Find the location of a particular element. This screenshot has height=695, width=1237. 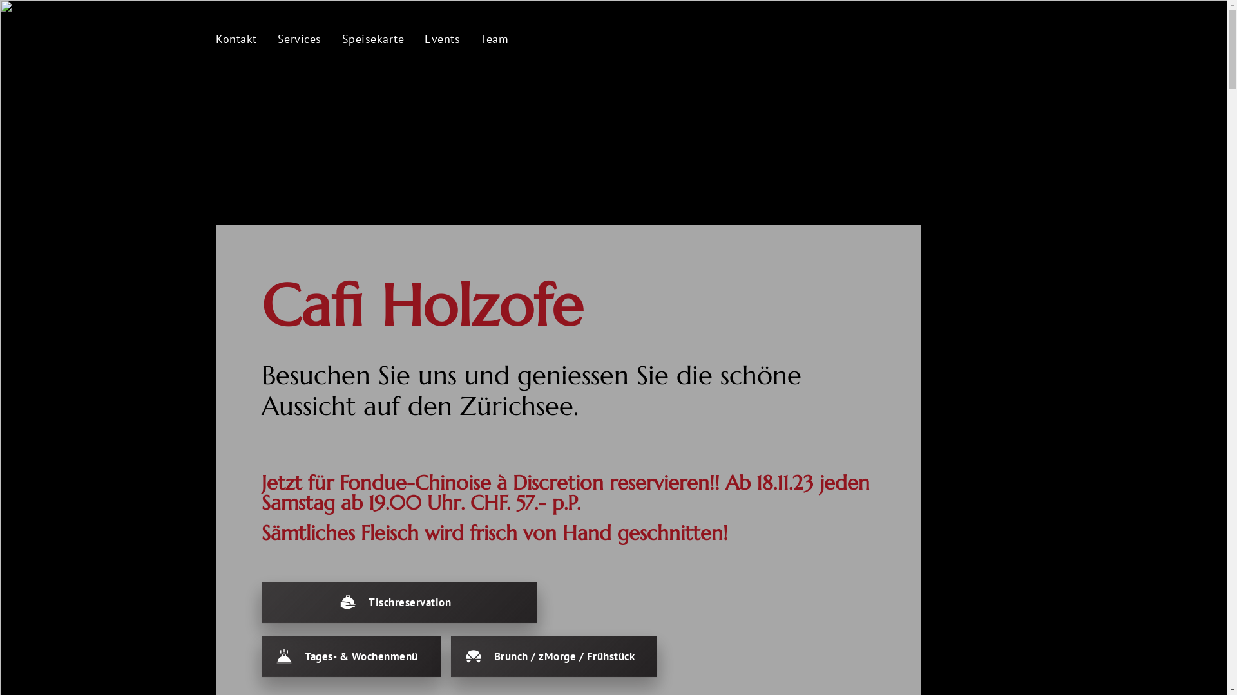

Speisekarte is located at coordinates (372, 39).